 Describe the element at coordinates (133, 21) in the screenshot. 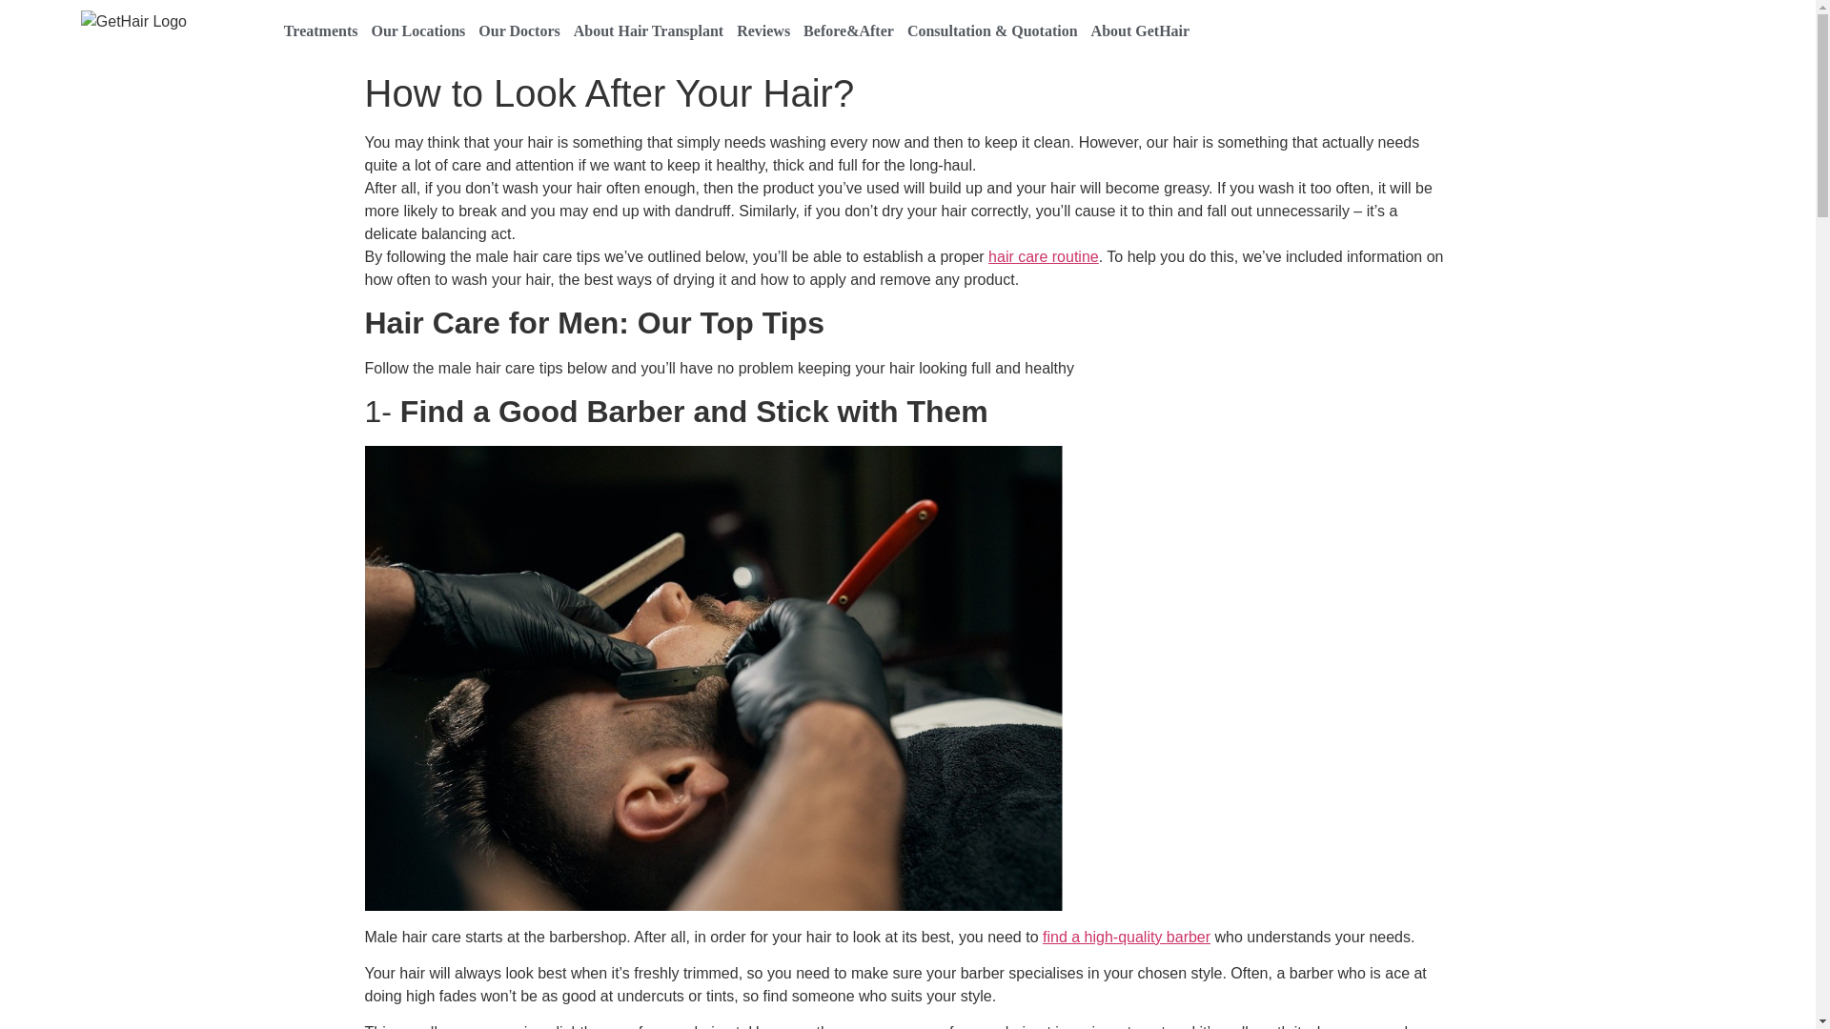

I see `GetHair The Leading Hair Transplant Clinic in Turkey` at that location.